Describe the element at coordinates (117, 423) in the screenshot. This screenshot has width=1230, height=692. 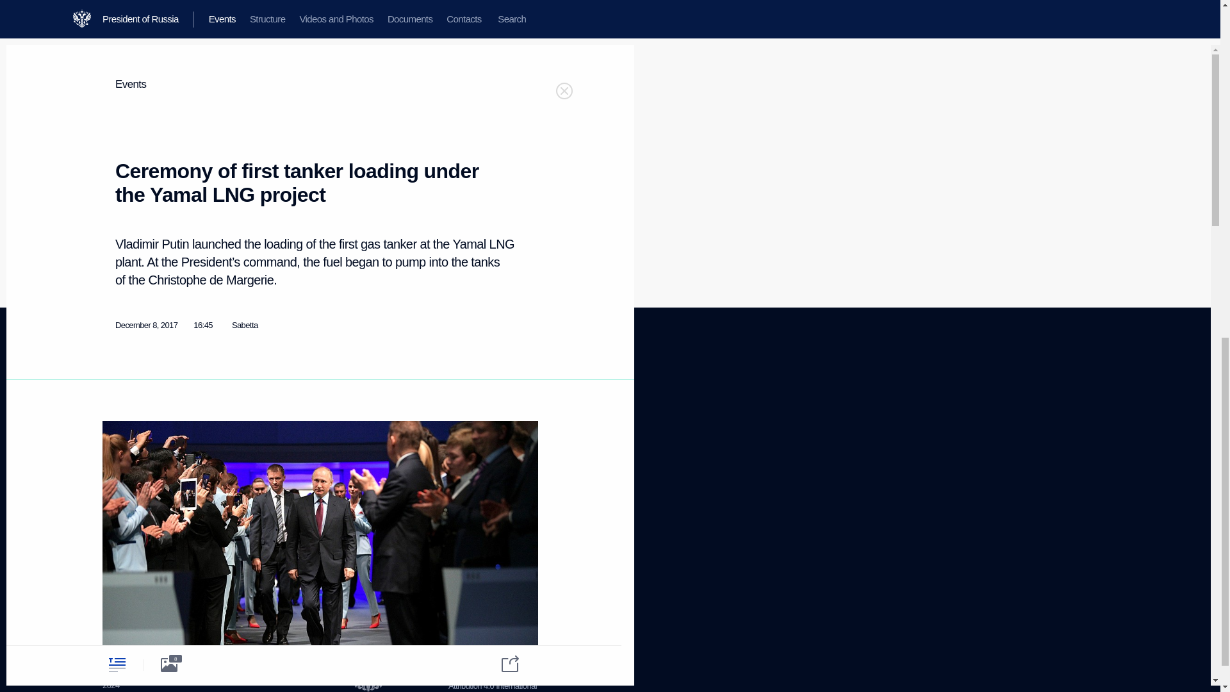
I see `Structure` at that location.